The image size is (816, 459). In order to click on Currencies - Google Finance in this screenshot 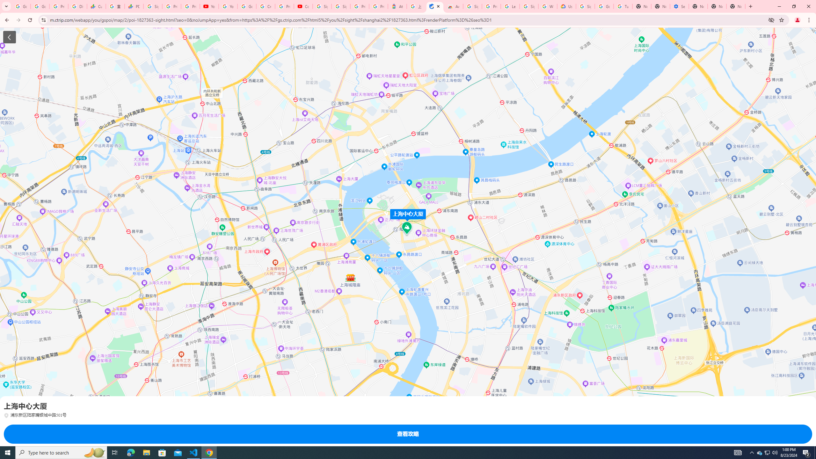, I will do `click(96, 6)`.